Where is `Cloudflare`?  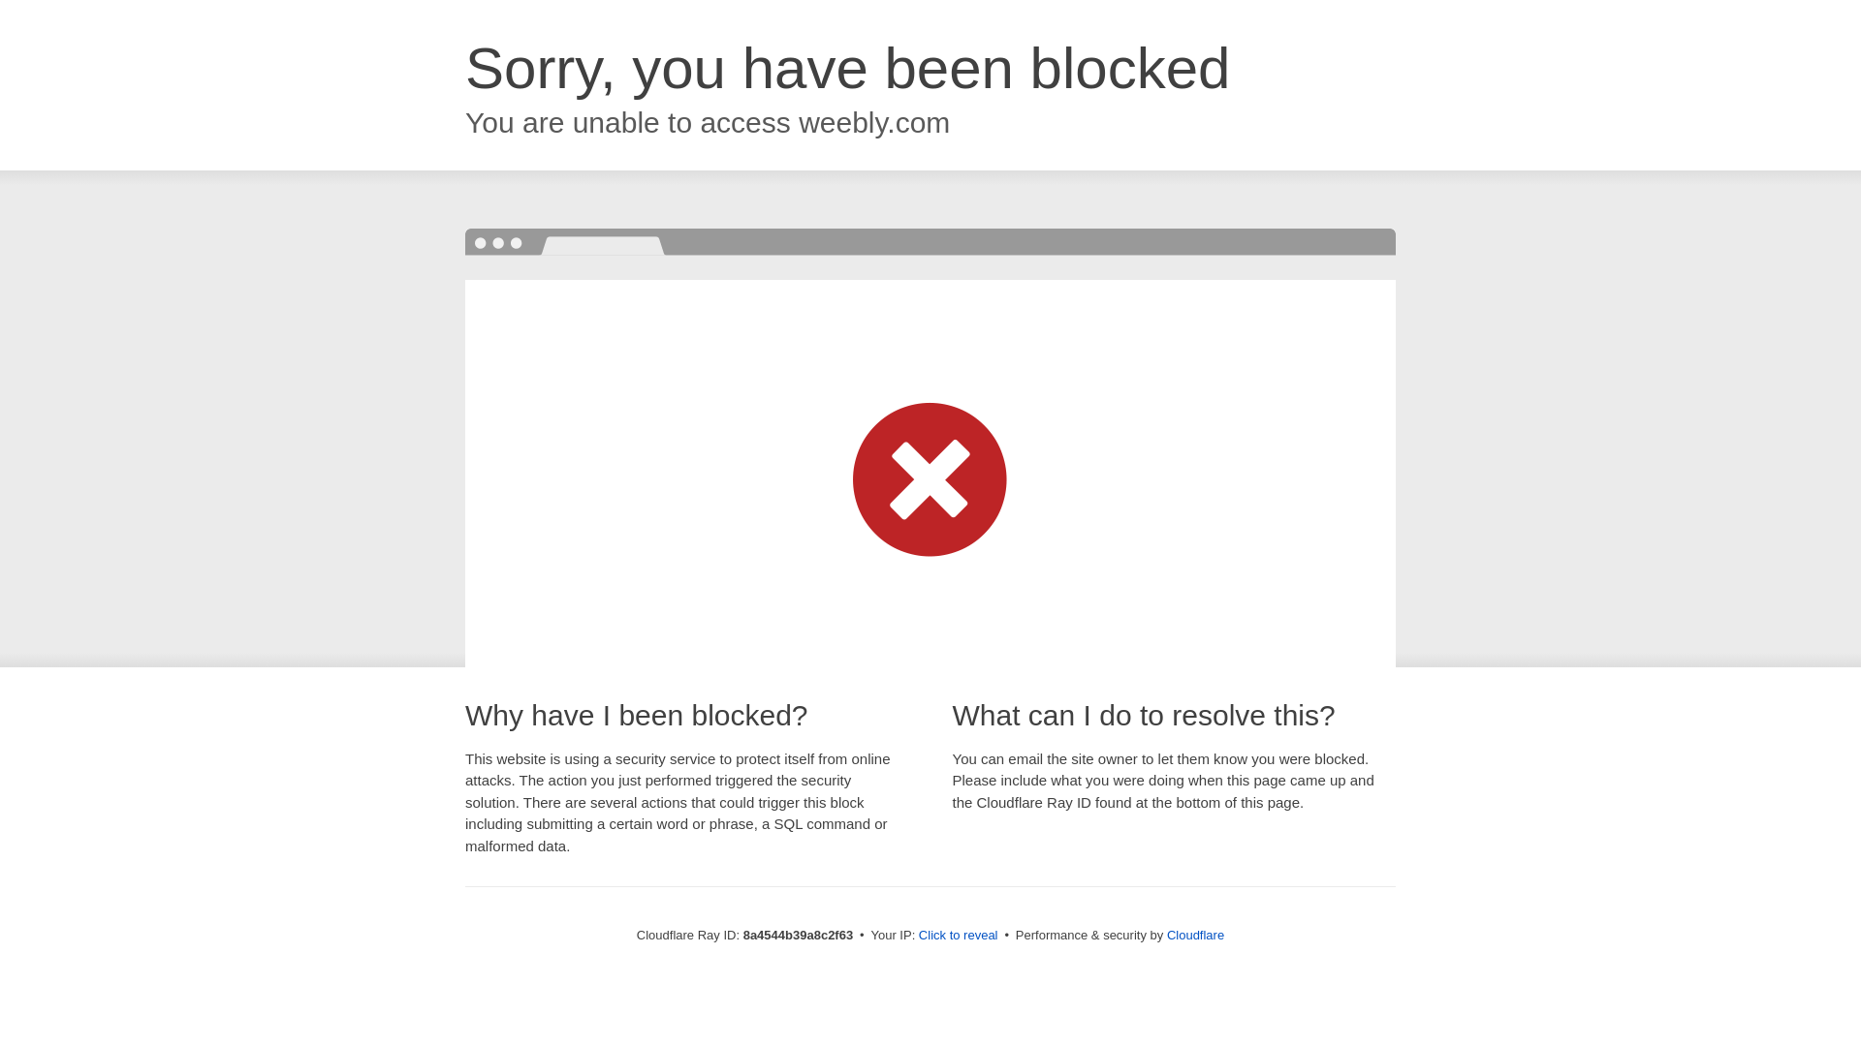
Cloudflare is located at coordinates (1195, 935).